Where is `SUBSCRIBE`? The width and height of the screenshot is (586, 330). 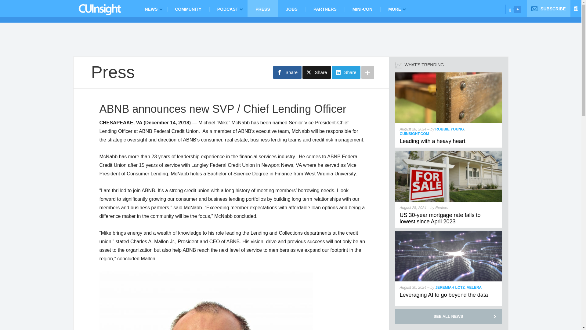 SUBSCRIBE is located at coordinates (548, 9).